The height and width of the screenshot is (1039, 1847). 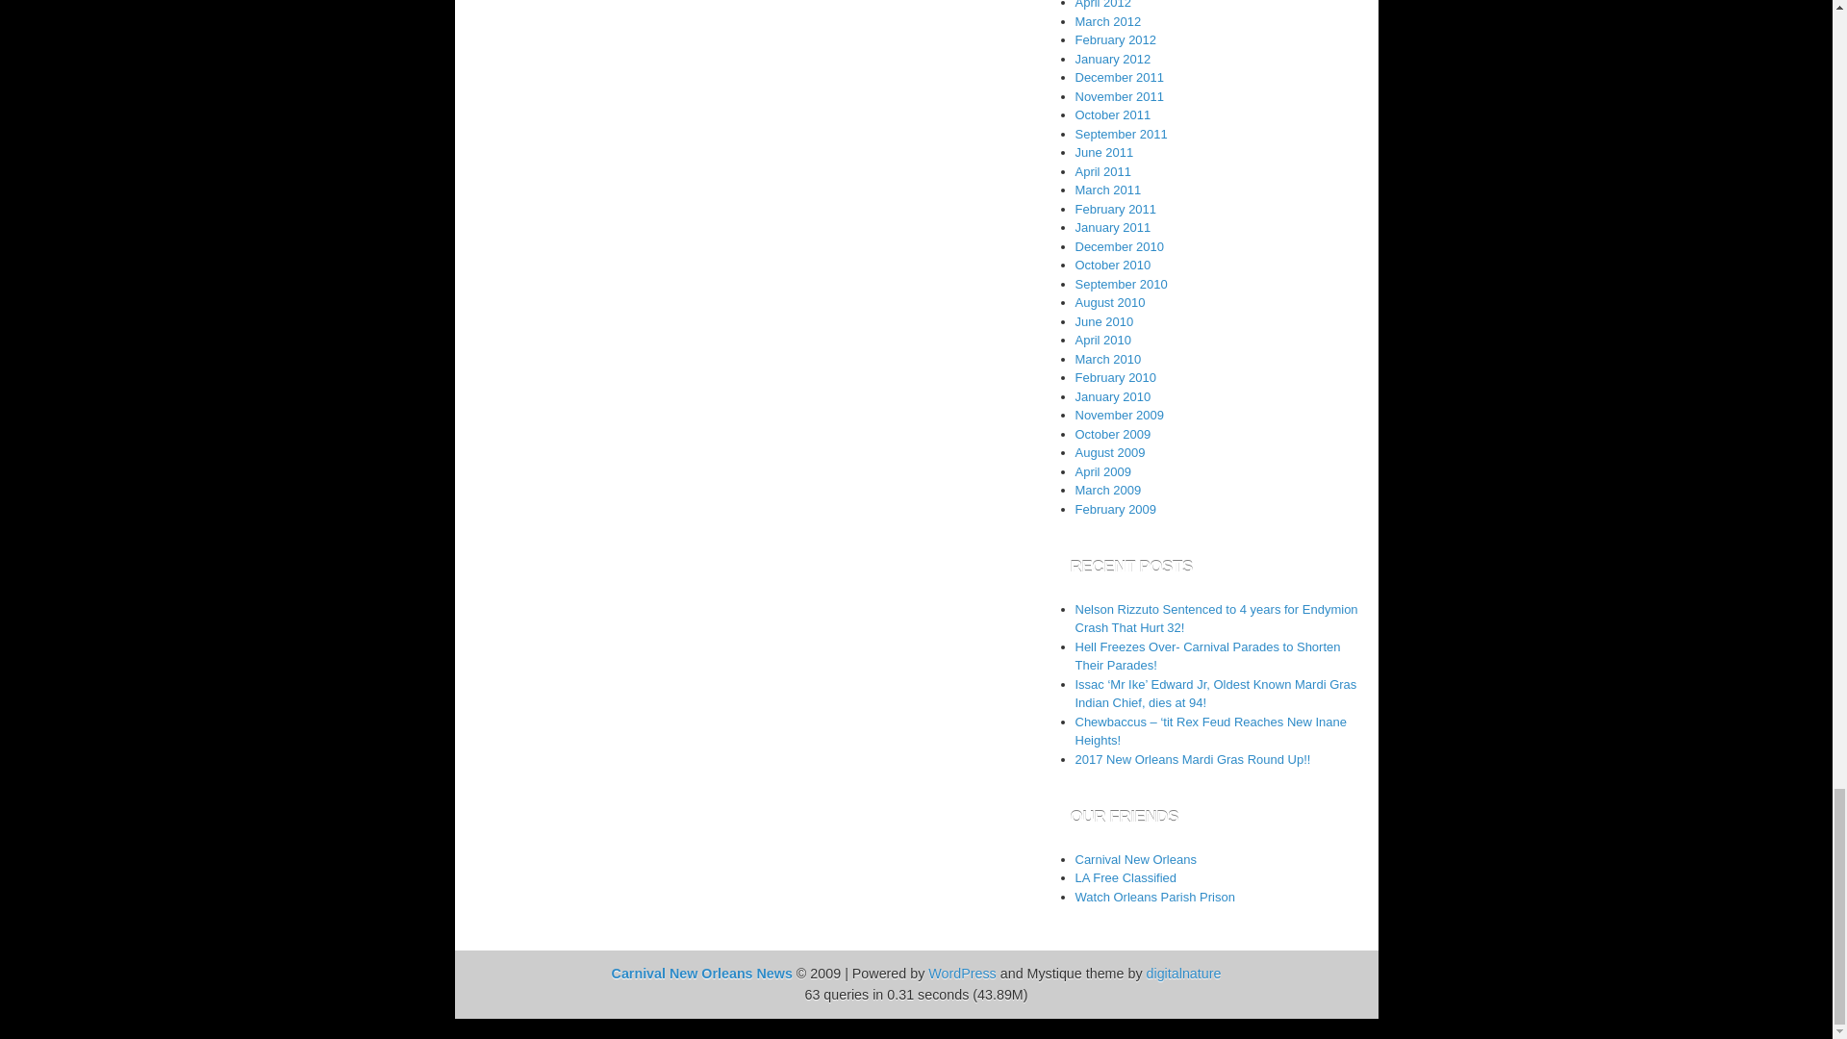 I want to click on Oldest Mardi Gras web site in NOLA, since 1996., so click(x=1135, y=858).